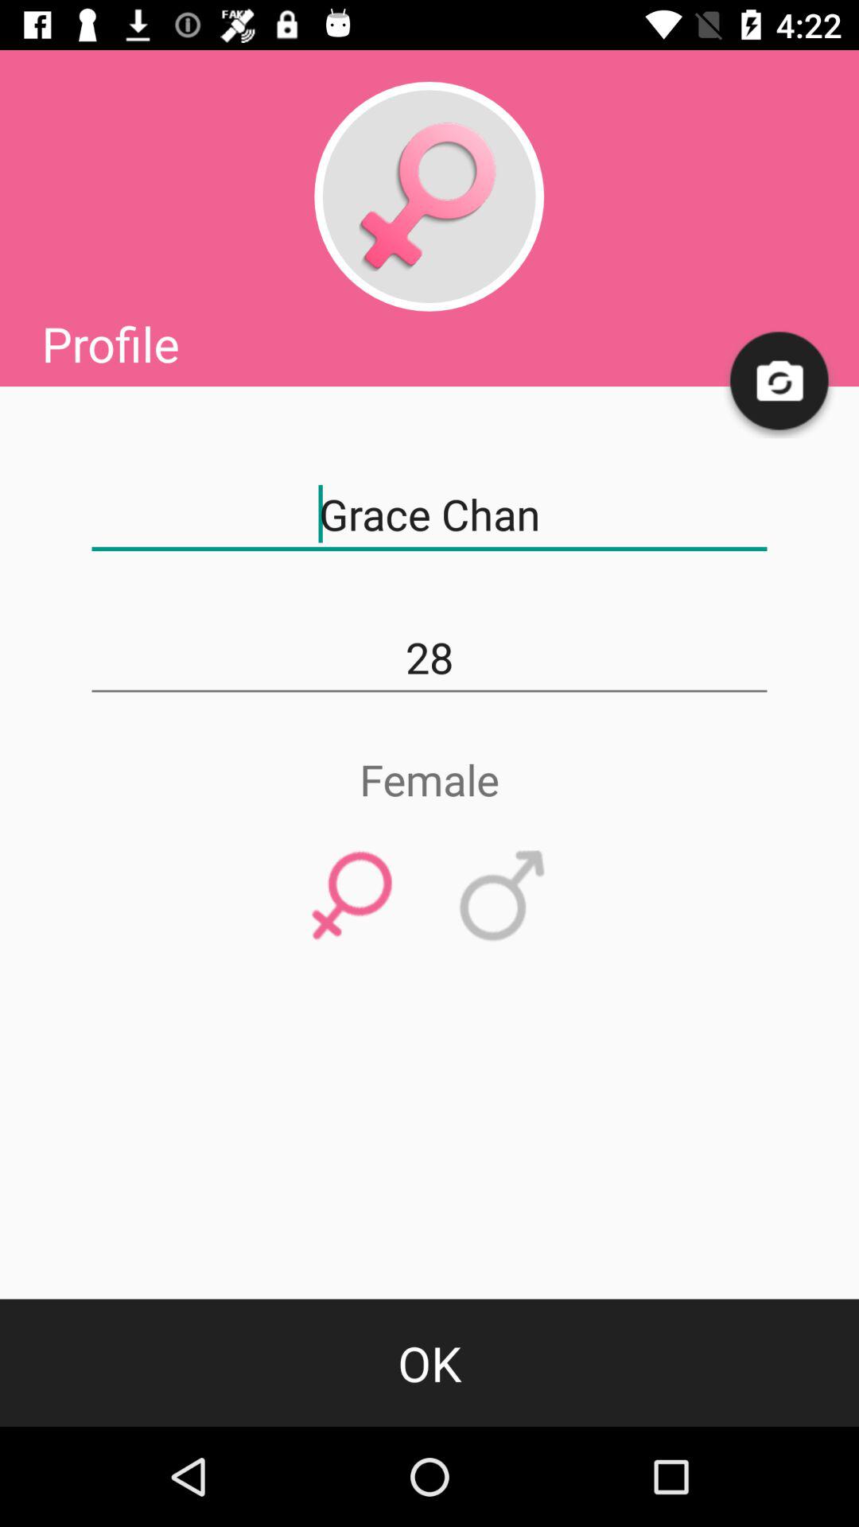 This screenshot has width=859, height=1527. I want to click on turn on the icon above the ok item, so click(352, 896).